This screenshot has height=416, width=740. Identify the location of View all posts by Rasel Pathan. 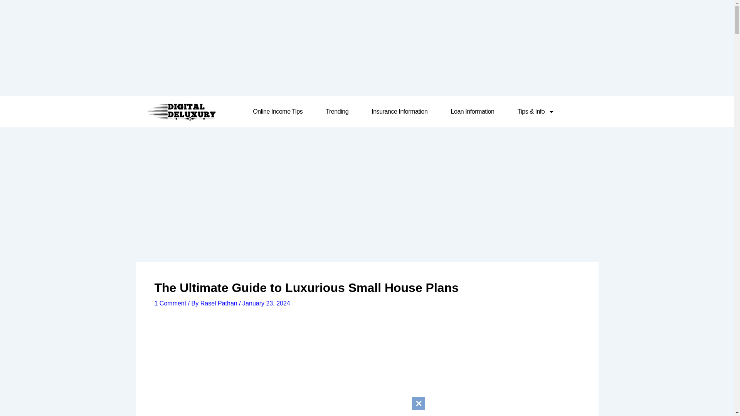
(220, 303).